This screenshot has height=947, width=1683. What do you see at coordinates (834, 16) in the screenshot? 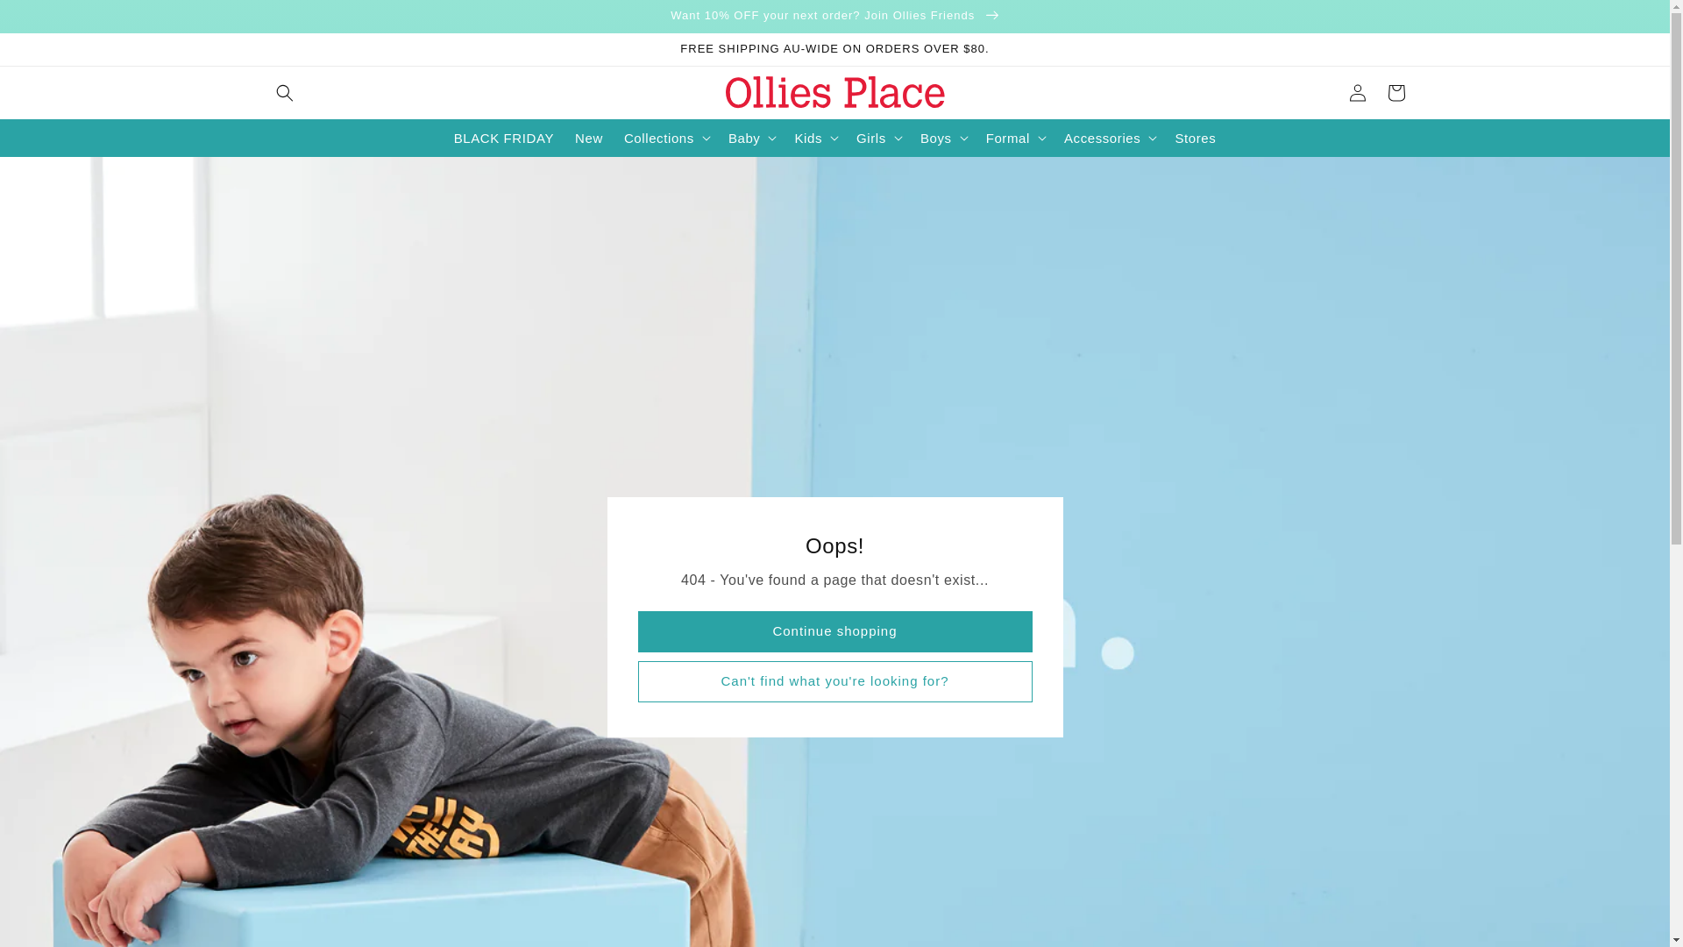
I see `Want 10% OFF your next order? Join Ollies Friends` at bounding box center [834, 16].